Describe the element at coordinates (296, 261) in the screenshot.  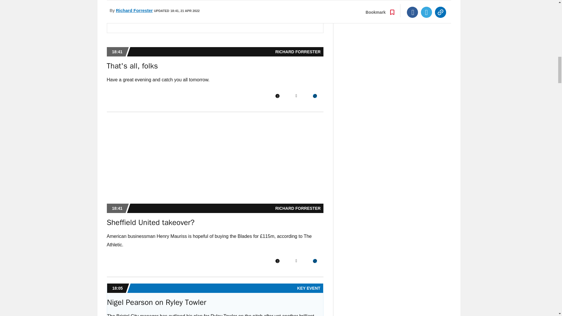
I see `Twitter` at that location.